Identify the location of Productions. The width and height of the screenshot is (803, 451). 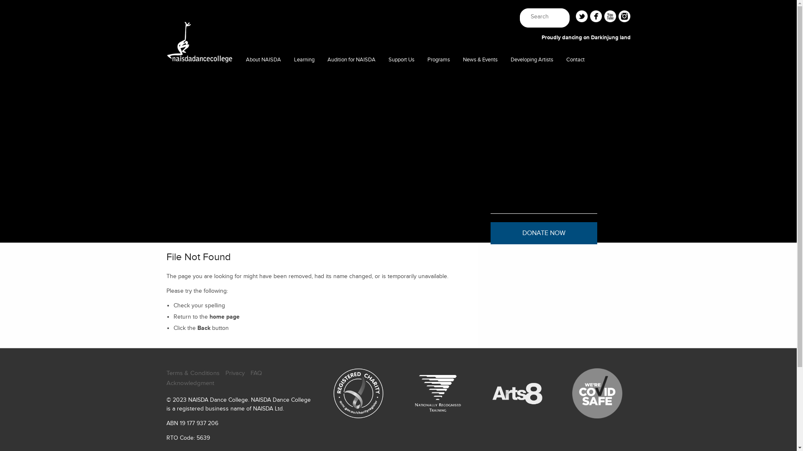
(439, 78).